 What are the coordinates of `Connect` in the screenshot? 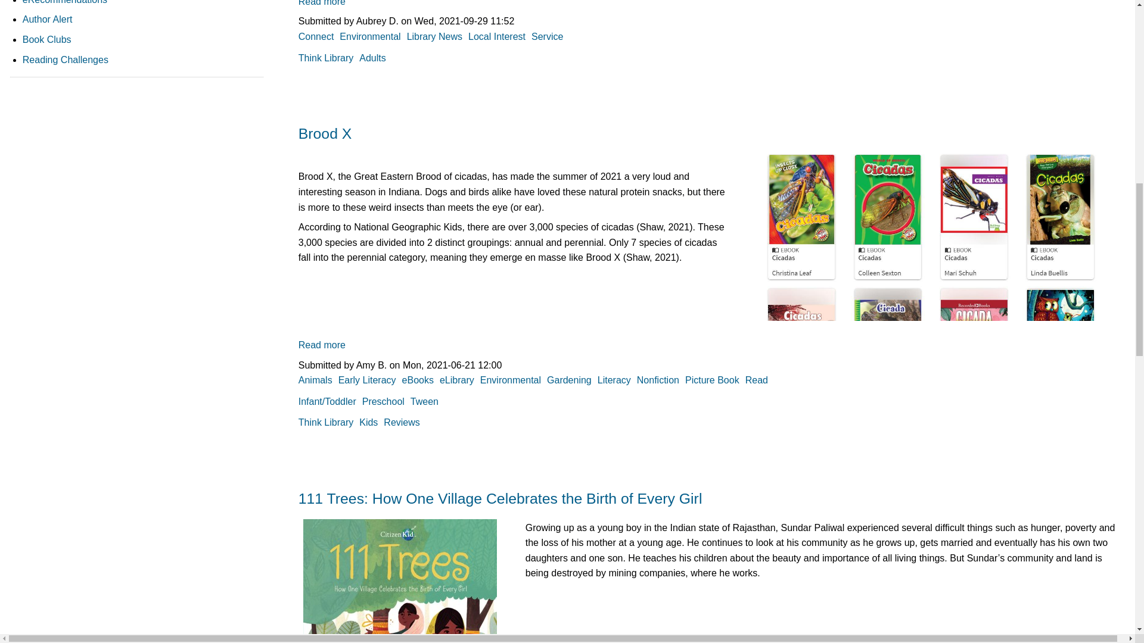 It's located at (316, 36).